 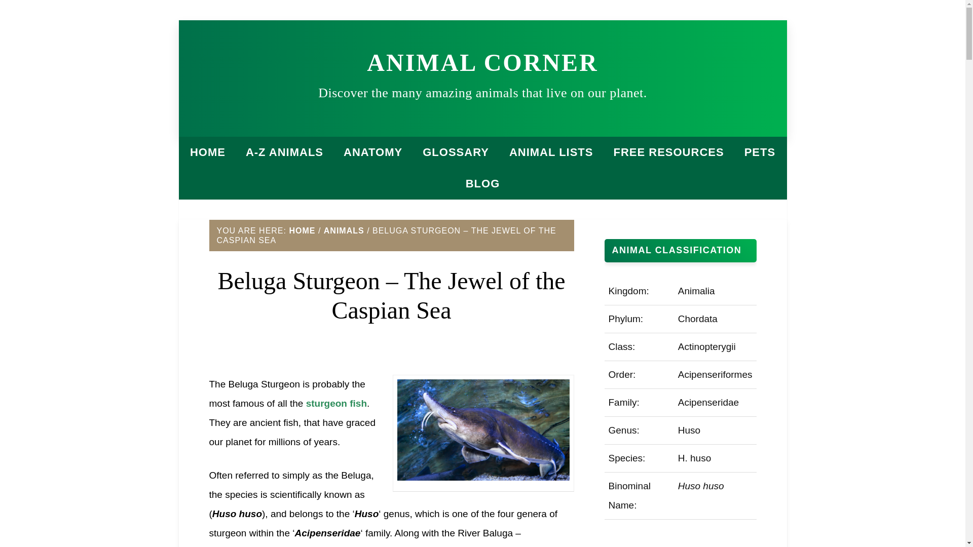 What do you see at coordinates (336, 403) in the screenshot?
I see `sturgeon fish` at bounding box center [336, 403].